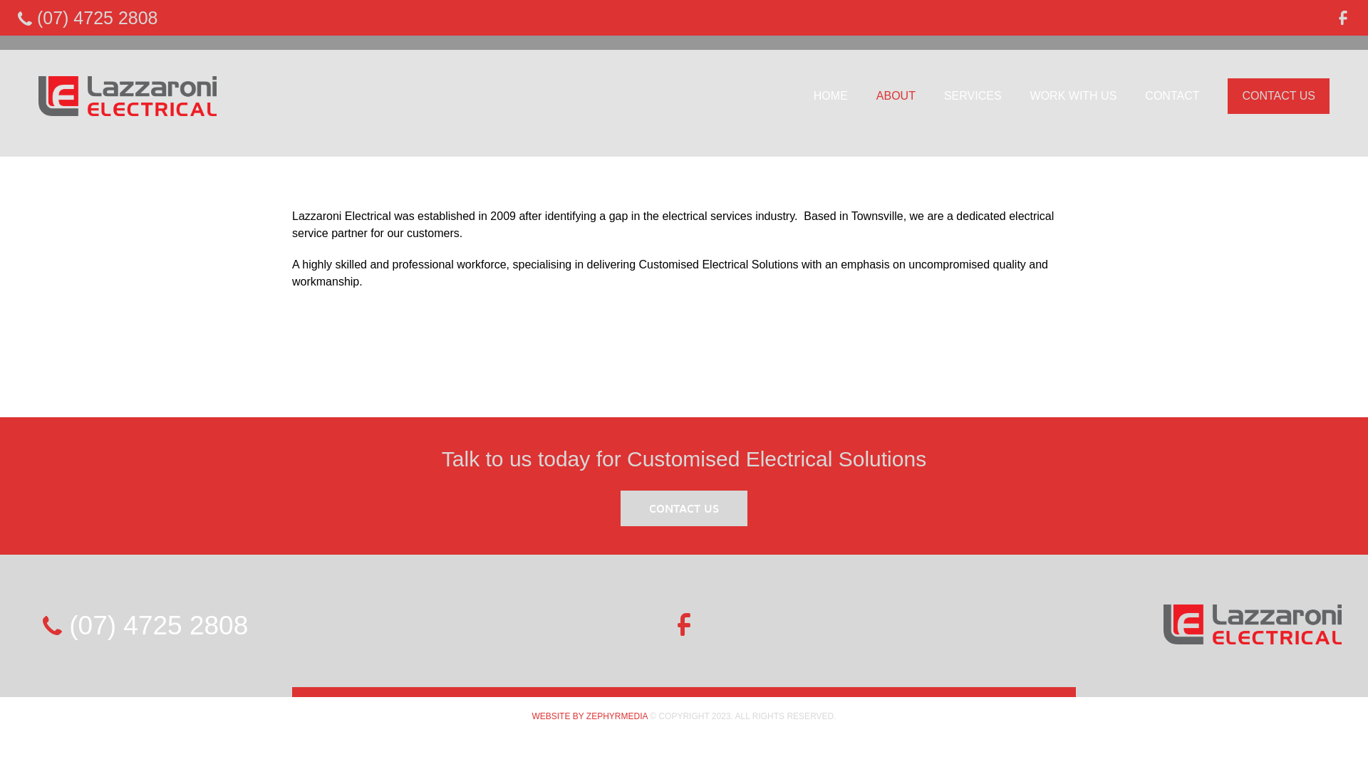  Describe the element at coordinates (589, 716) in the screenshot. I see `WEBSITE BY ZEPHYRMEDIA` at that location.